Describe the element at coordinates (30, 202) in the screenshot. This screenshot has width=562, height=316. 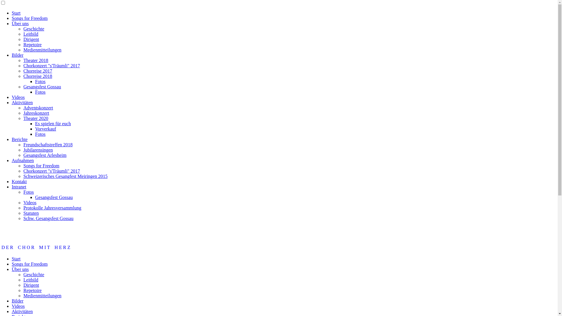
I see `Videos` at that location.